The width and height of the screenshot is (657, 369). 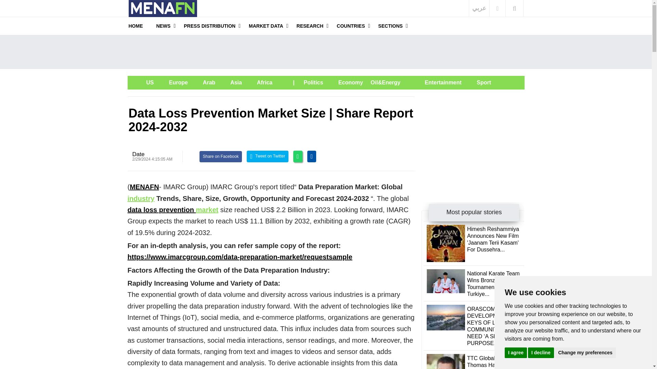 What do you see at coordinates (541, 352) in the screenshot?
I see `I decline` at bounding box center [541, 352].